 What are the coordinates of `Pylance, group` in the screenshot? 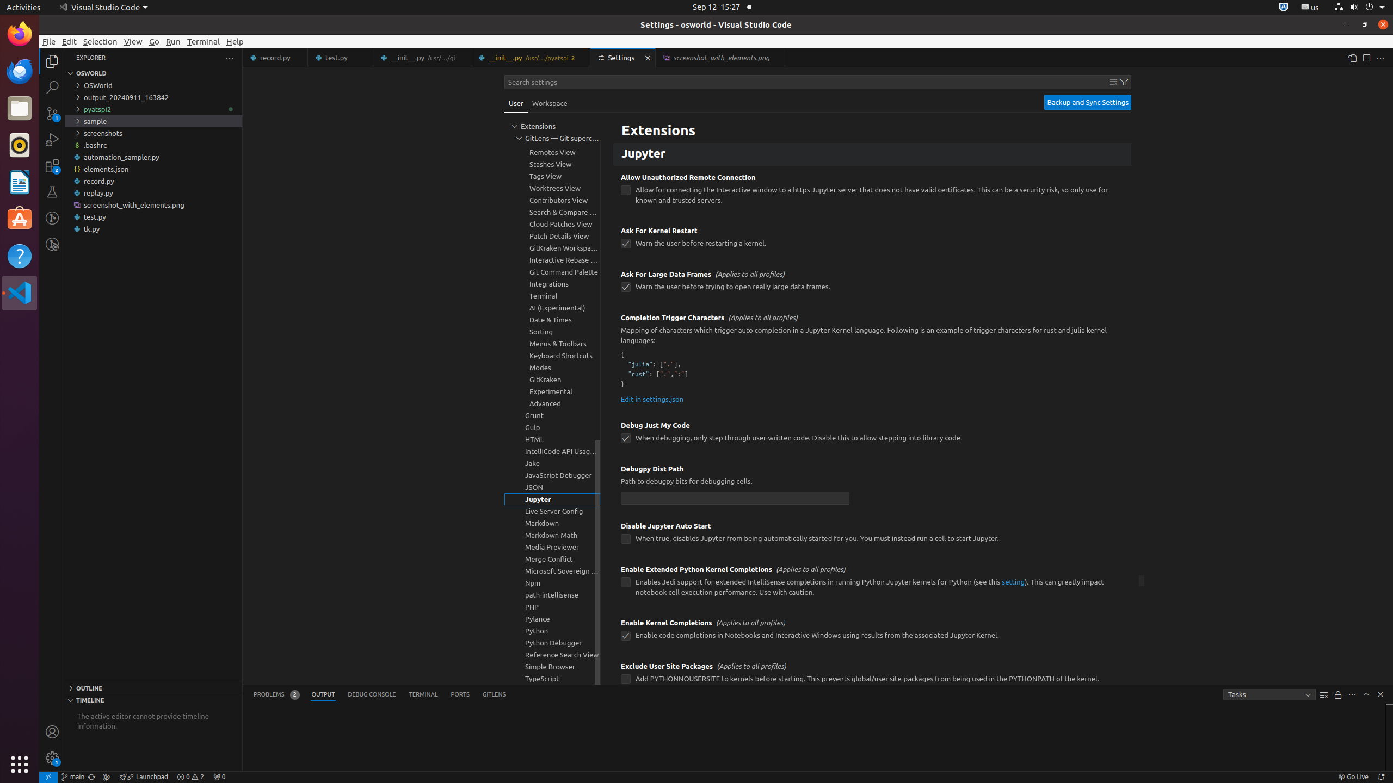 It's located at (552, 619).